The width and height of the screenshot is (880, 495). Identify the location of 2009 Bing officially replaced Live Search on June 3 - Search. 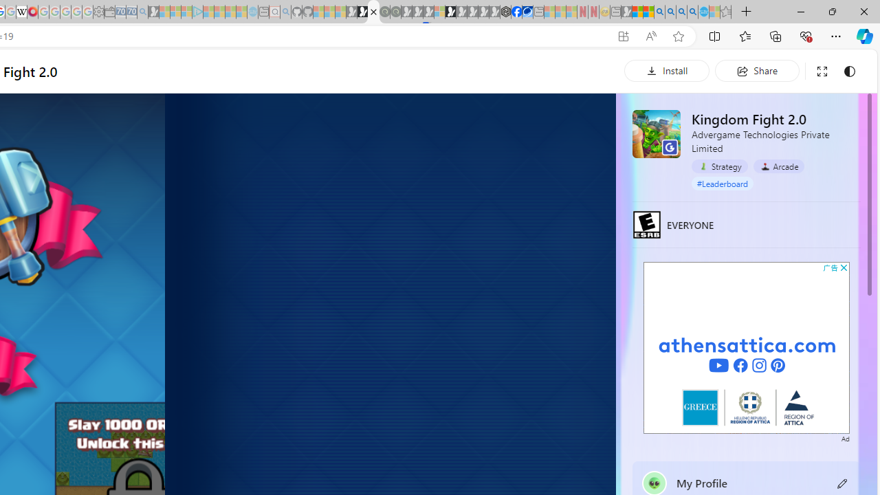
(670, 12).